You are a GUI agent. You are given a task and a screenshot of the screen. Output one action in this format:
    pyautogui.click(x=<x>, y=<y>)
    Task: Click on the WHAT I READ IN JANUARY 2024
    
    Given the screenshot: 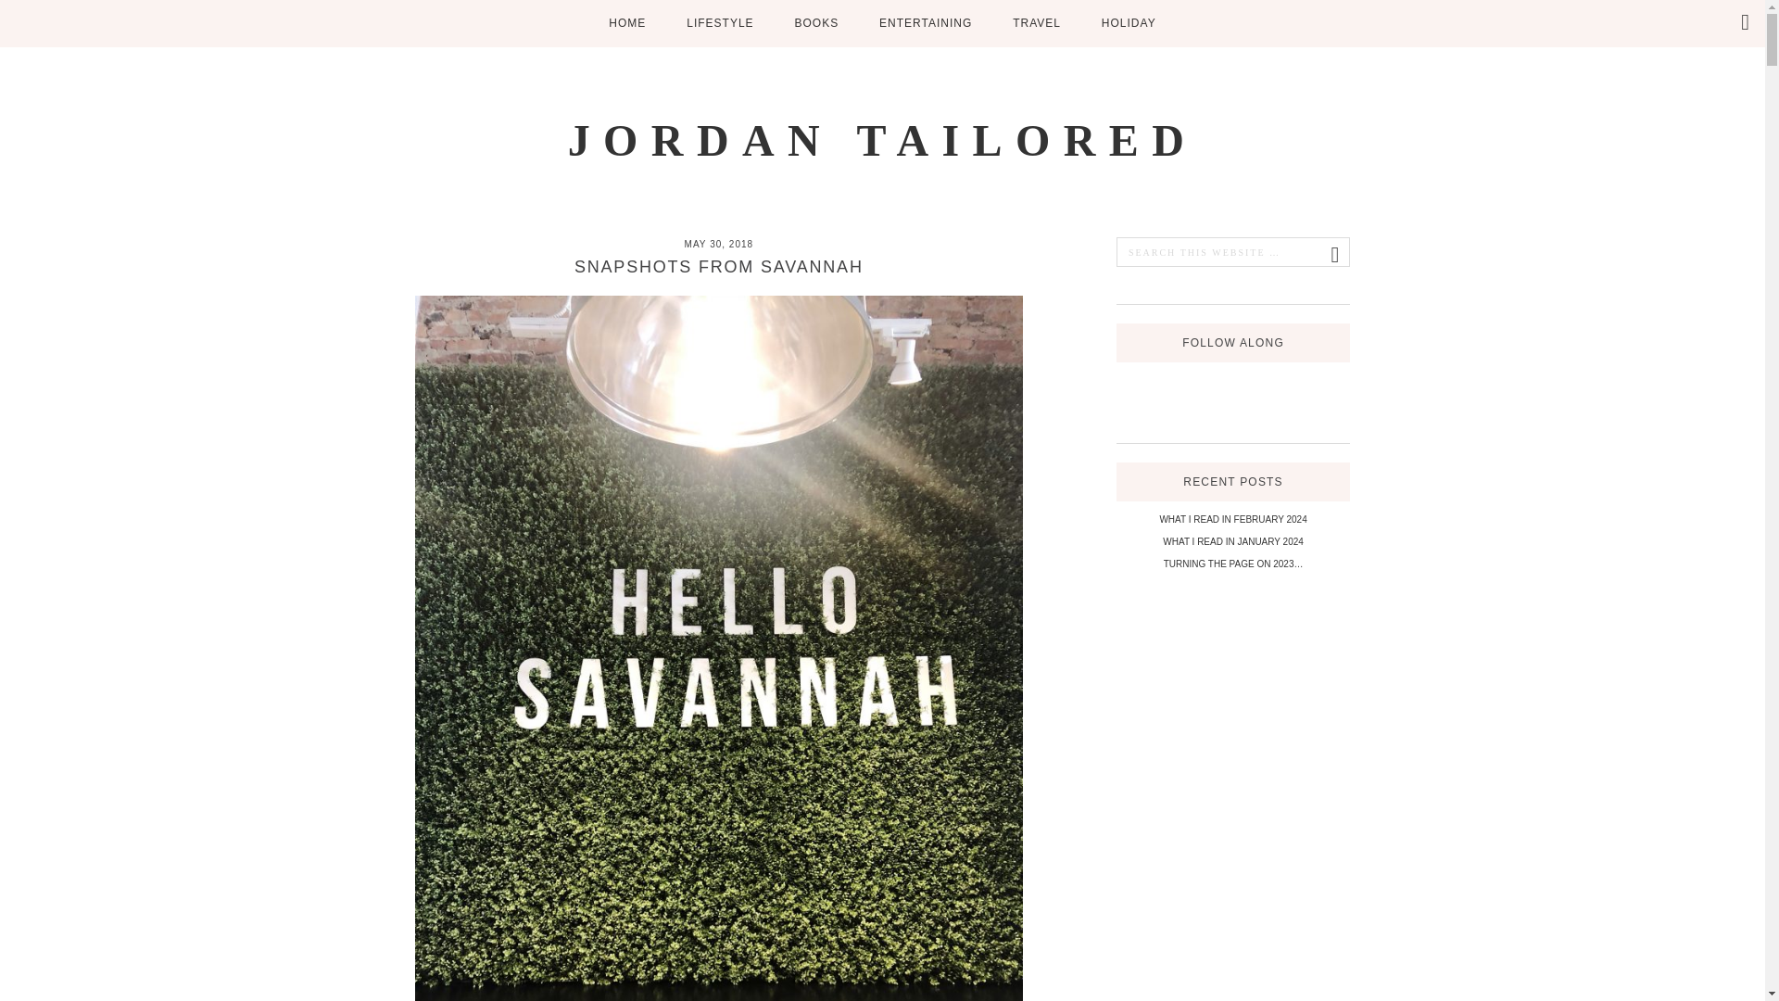 What is the action you would take?
    pyautogui.click(x=1233, y=541)
    